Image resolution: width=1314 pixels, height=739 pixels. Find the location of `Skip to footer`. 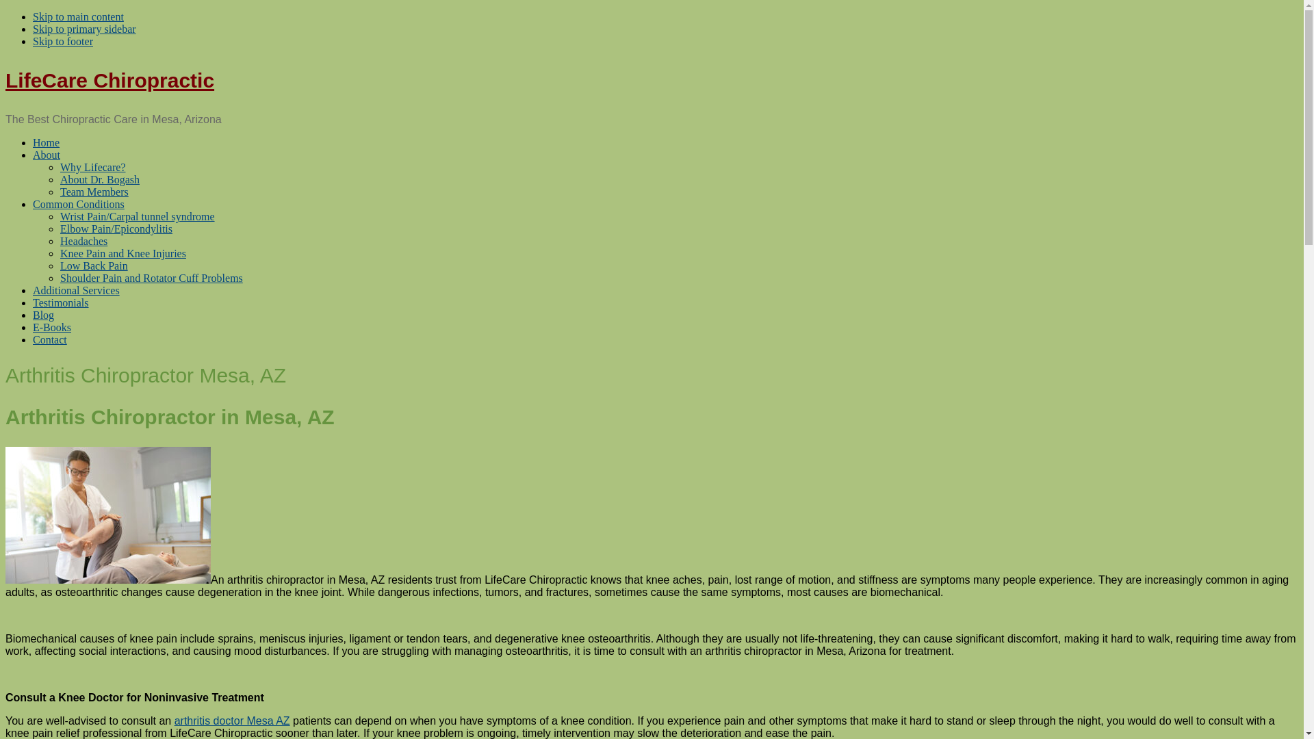

Skip to footer is located at coordinates (63, 41).